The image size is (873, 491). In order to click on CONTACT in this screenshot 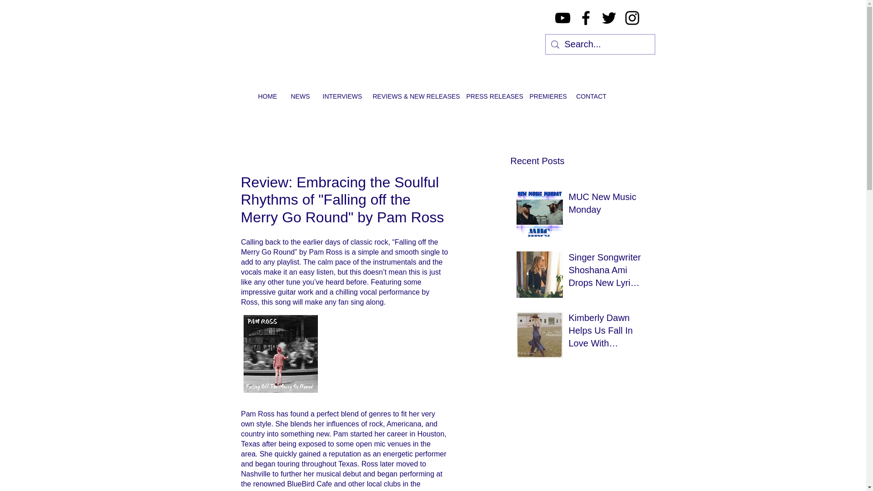, I will do `click(591, 96)`.